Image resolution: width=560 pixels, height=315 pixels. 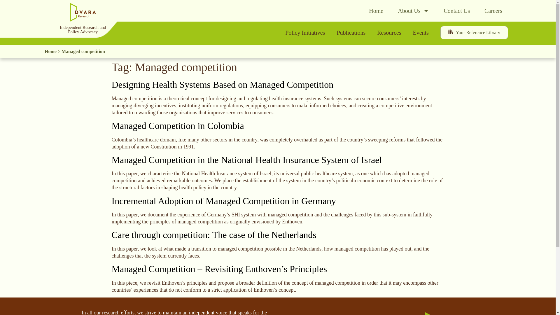 I want to click on Resources, so click(x=389, y=33).